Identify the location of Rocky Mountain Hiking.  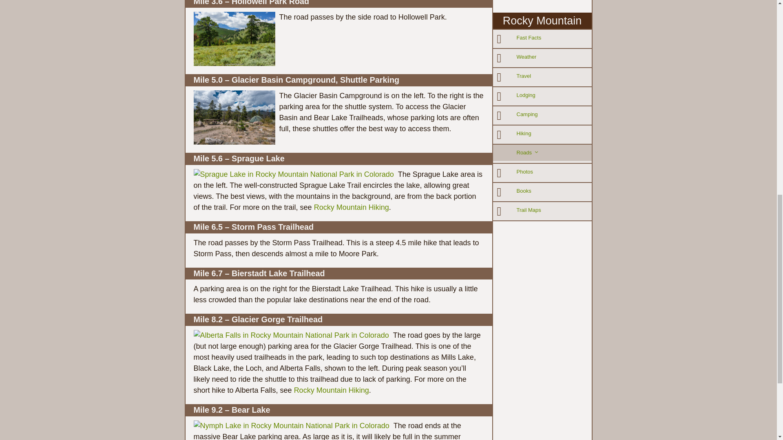
(352, 207).